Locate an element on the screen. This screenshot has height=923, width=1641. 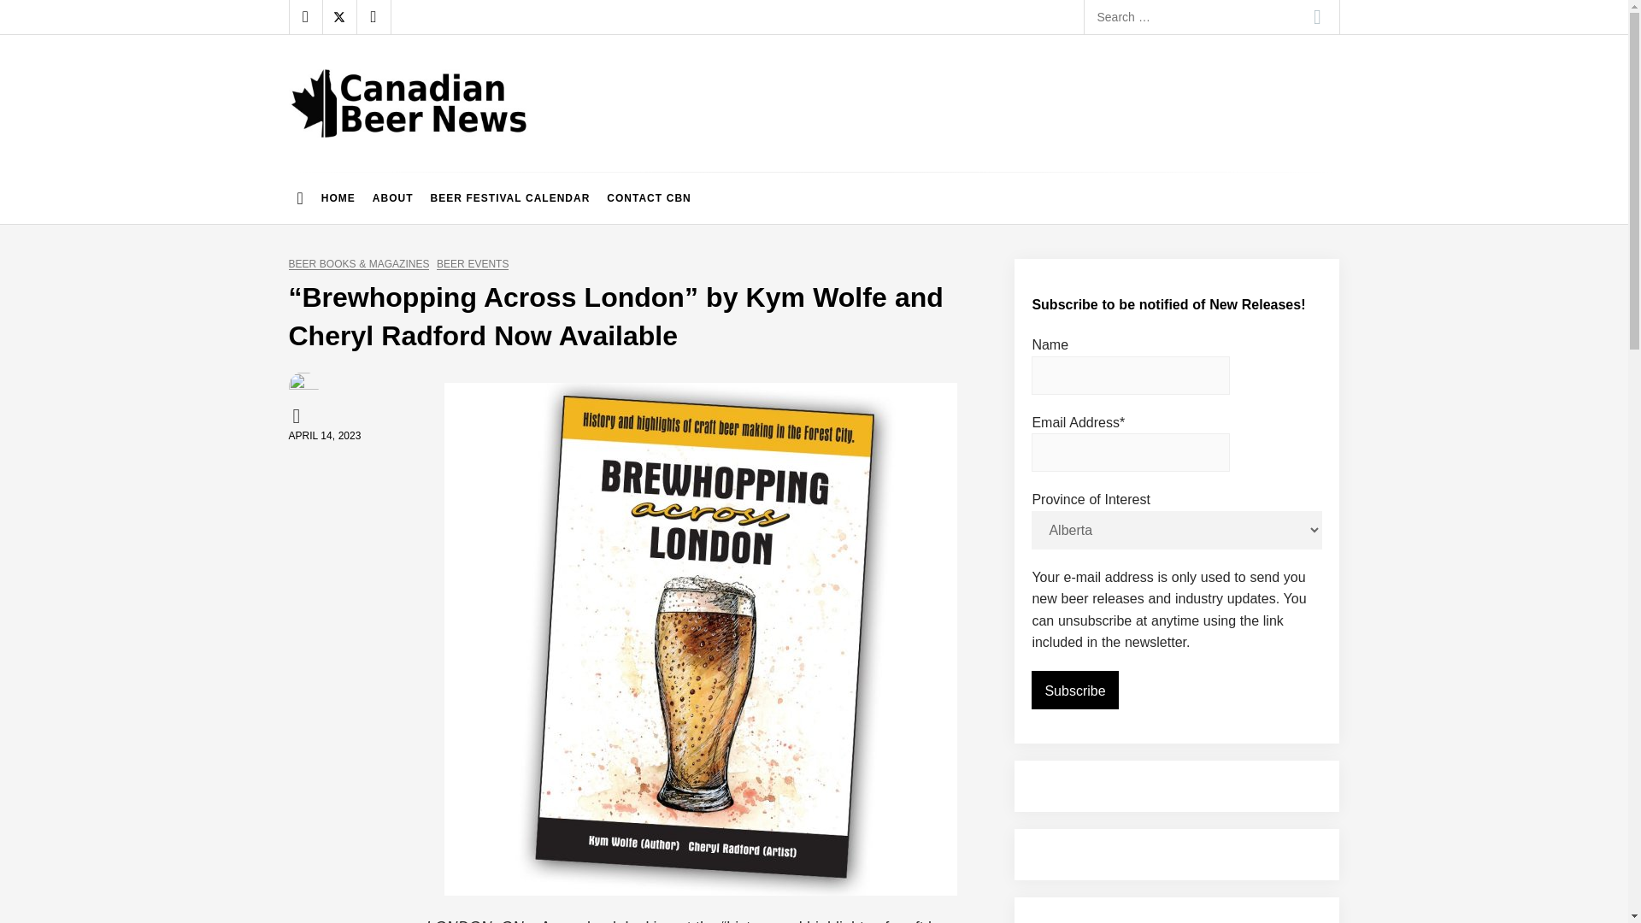
HOME is located at coordinates (338, 198).